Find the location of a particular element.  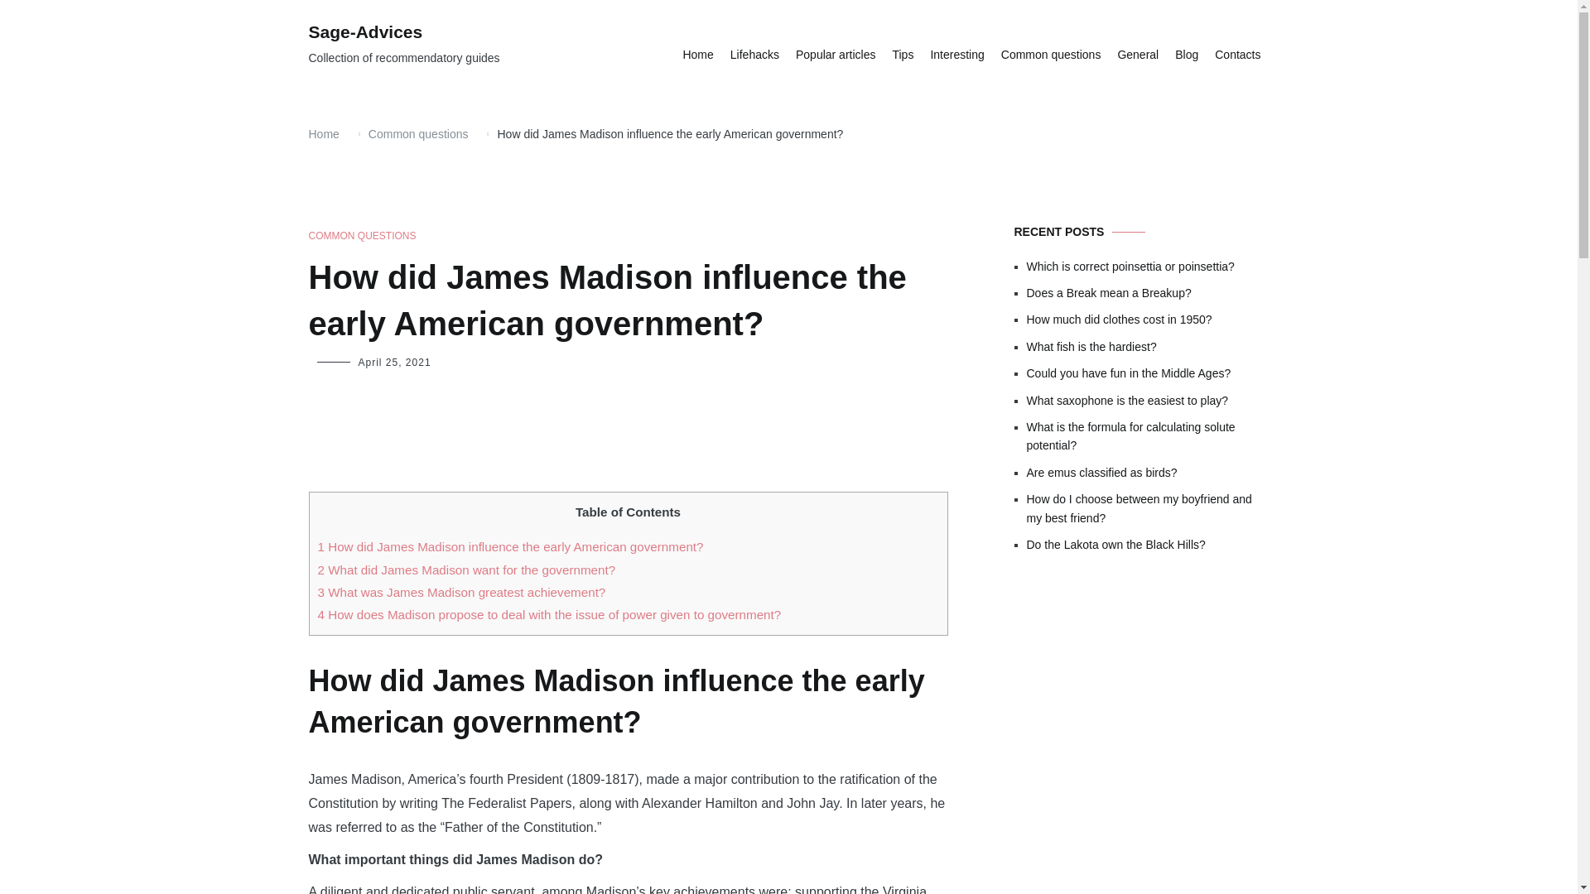

Contacts is located at coordinates (1237, 55).